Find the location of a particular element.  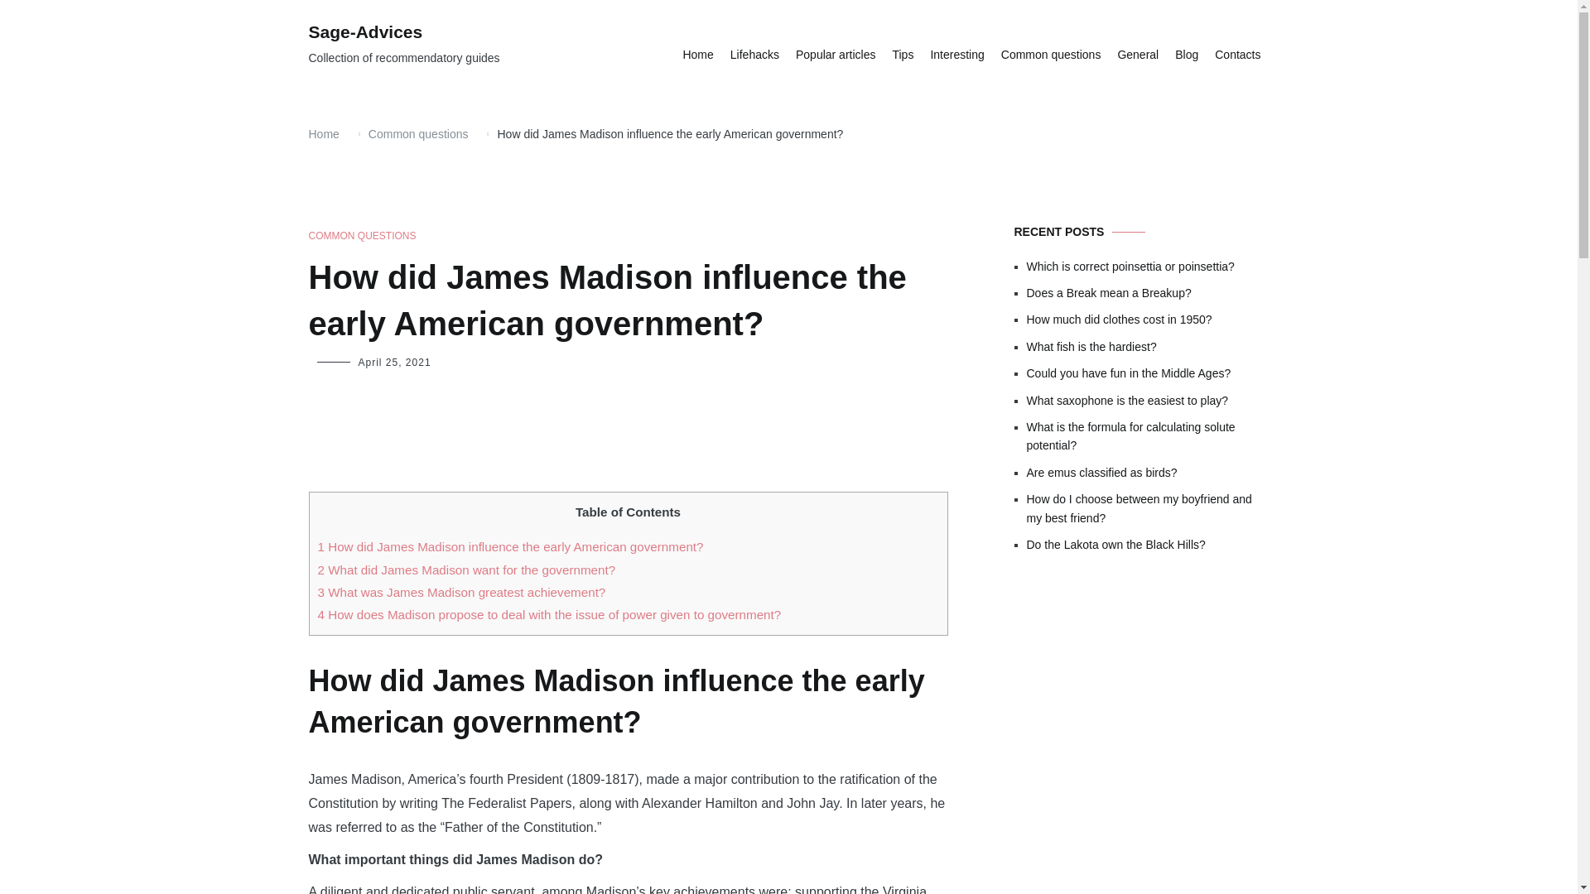

Contacts is located at coordinates (1237, 55).